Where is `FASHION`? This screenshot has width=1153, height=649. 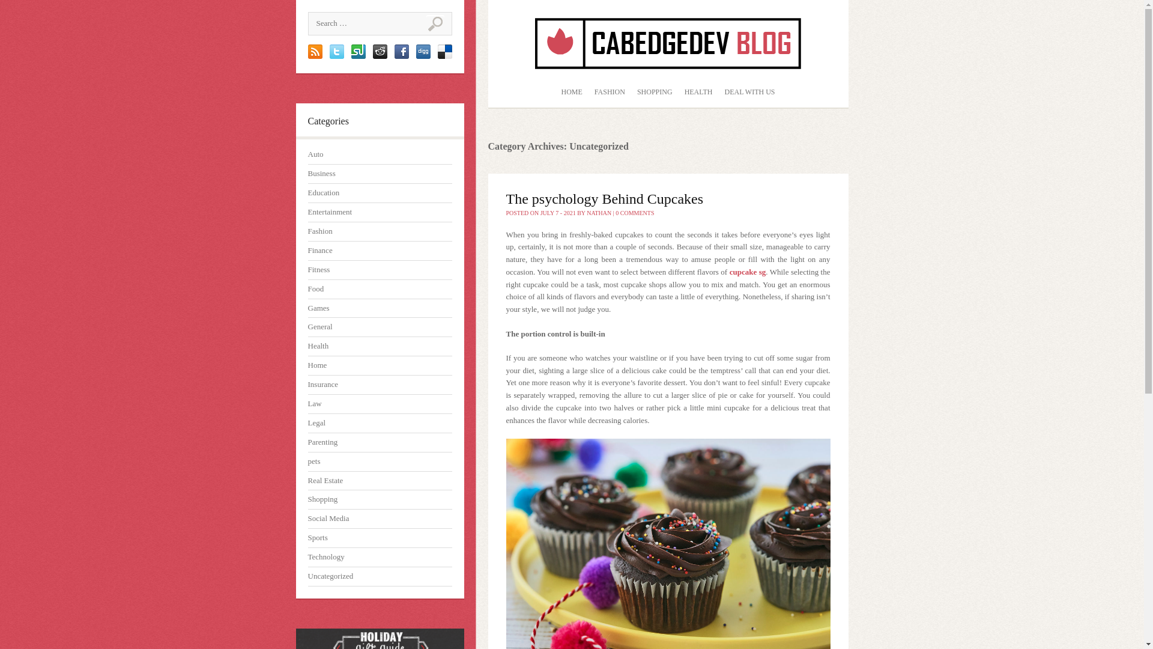 FASHION is located at coordinates (609, 93).